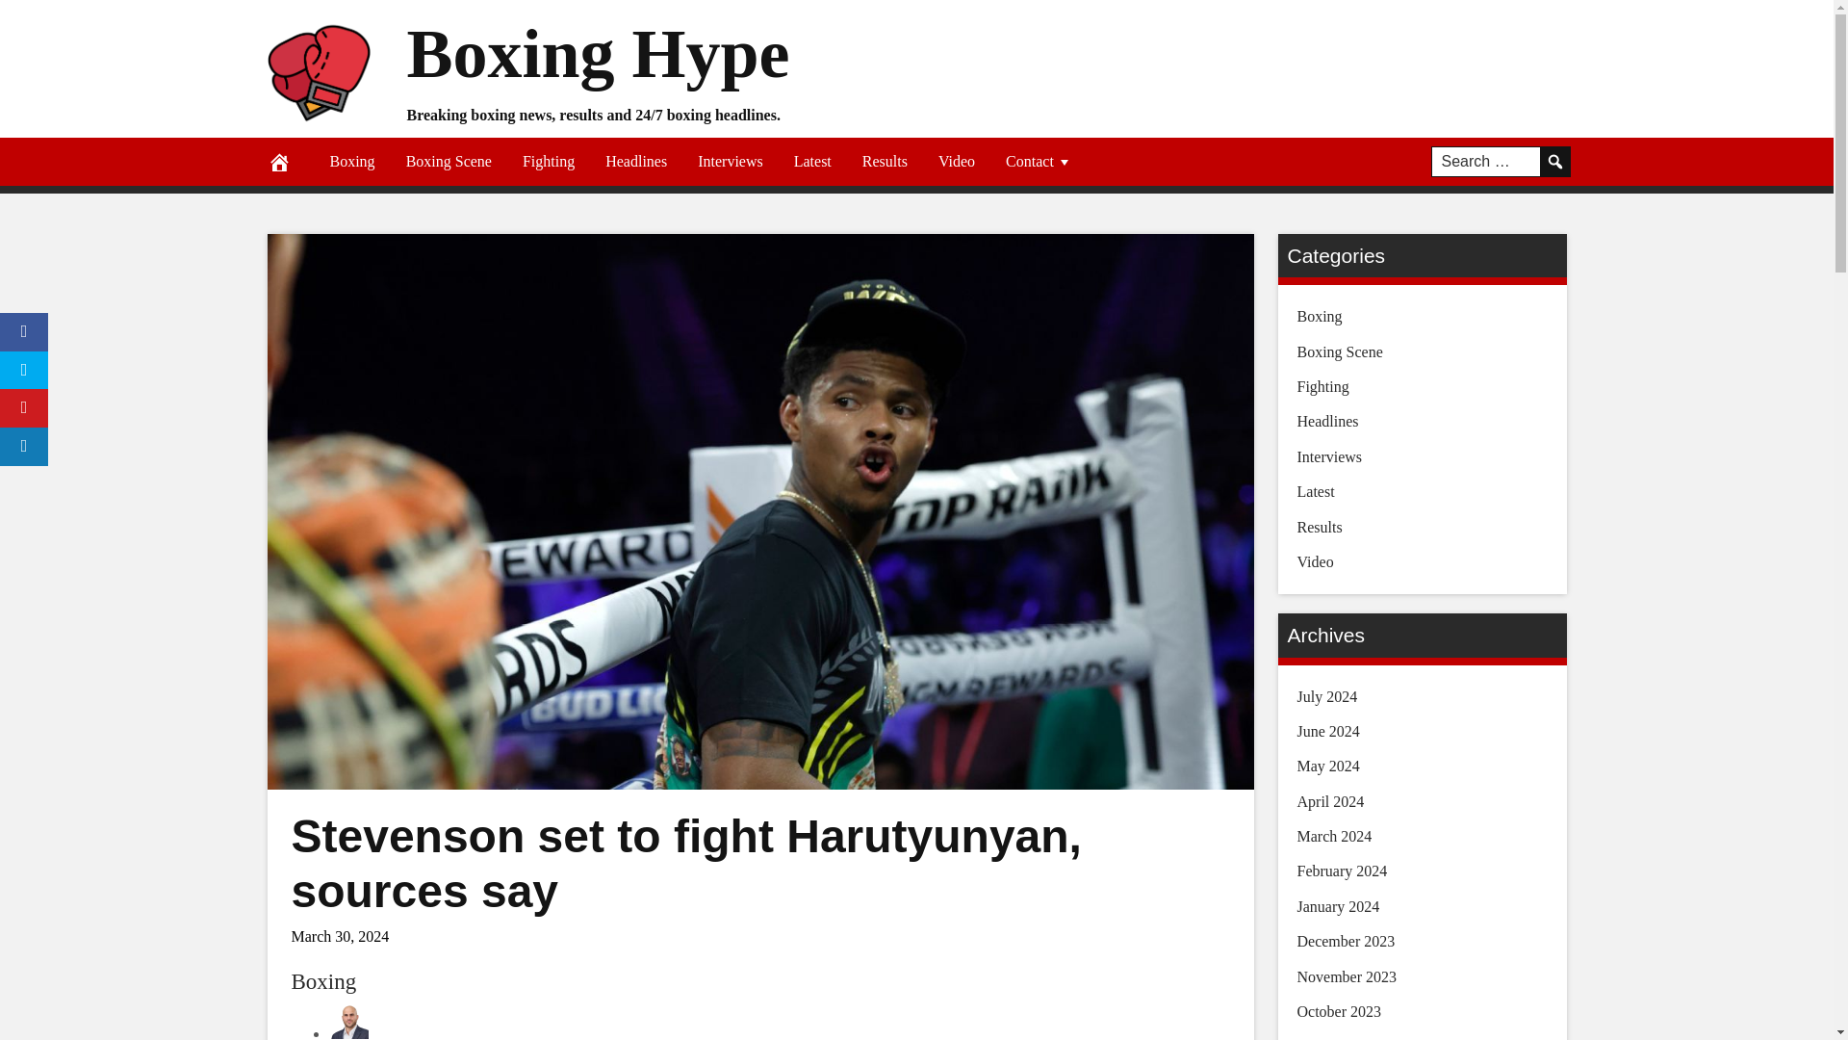  I want to click on Boxing, so click(352, 162).